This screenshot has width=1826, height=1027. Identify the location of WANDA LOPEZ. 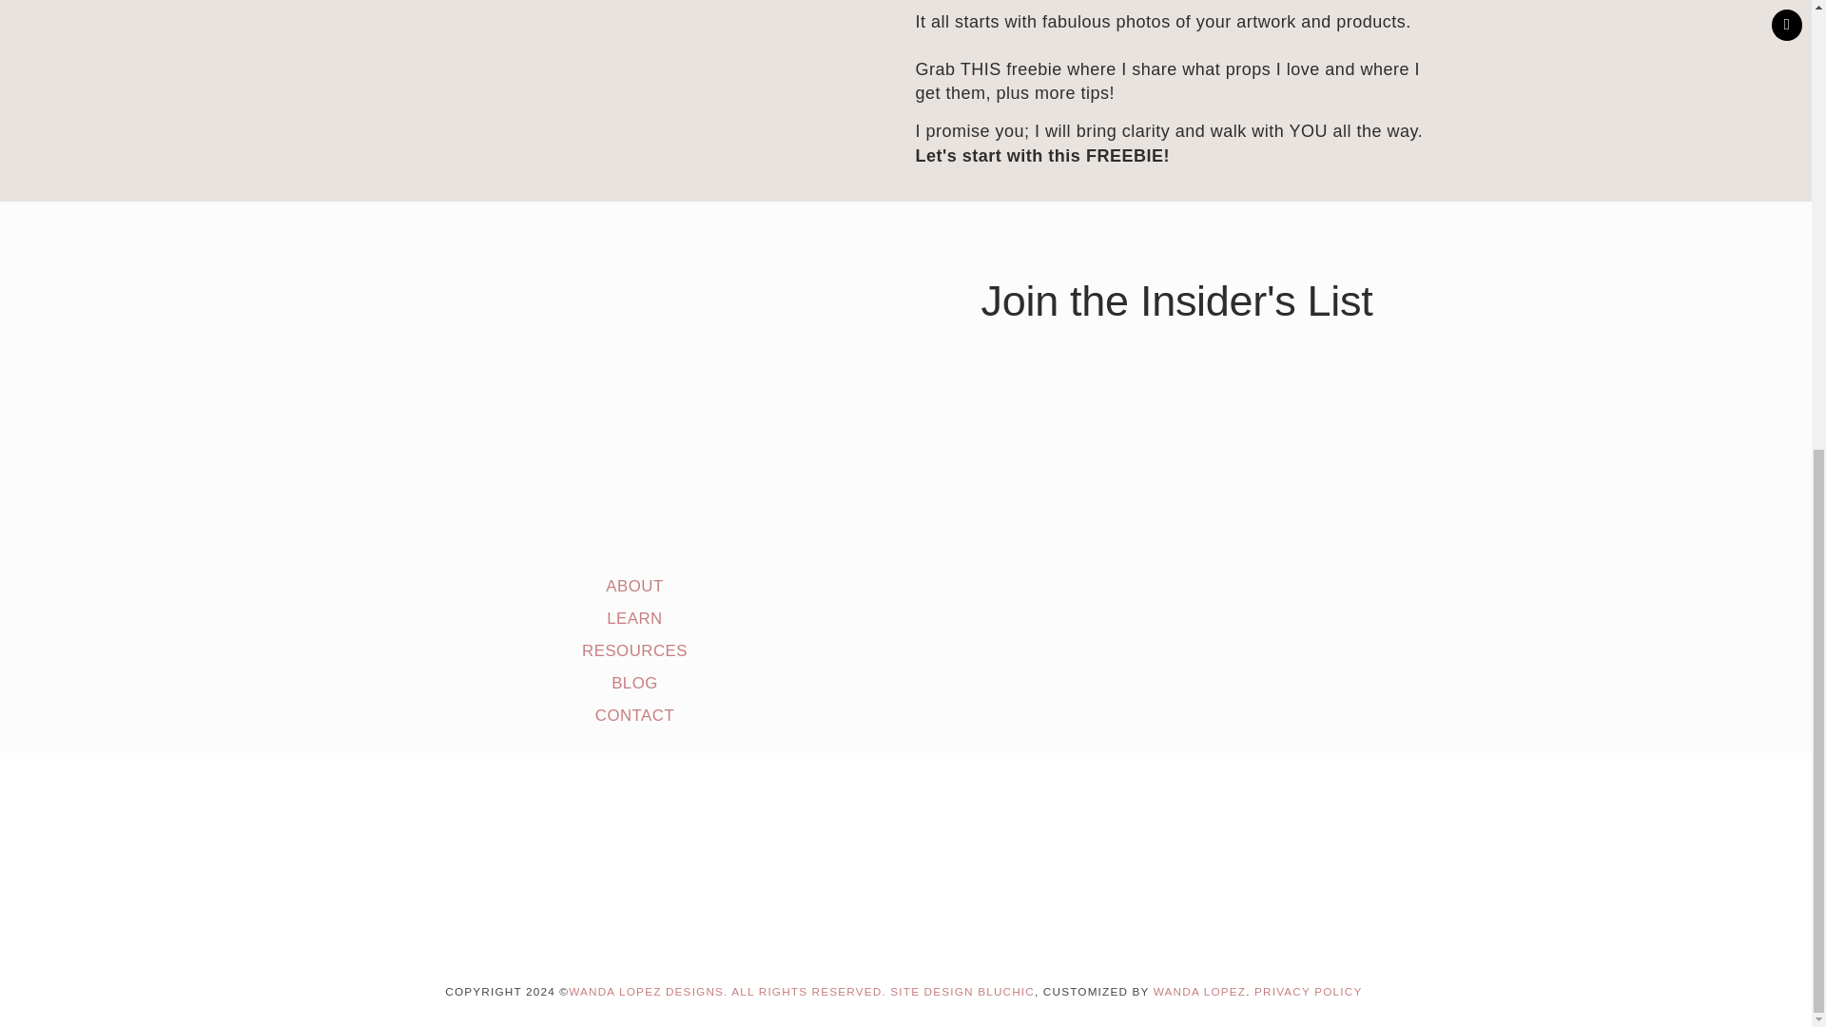
(1199, 991).